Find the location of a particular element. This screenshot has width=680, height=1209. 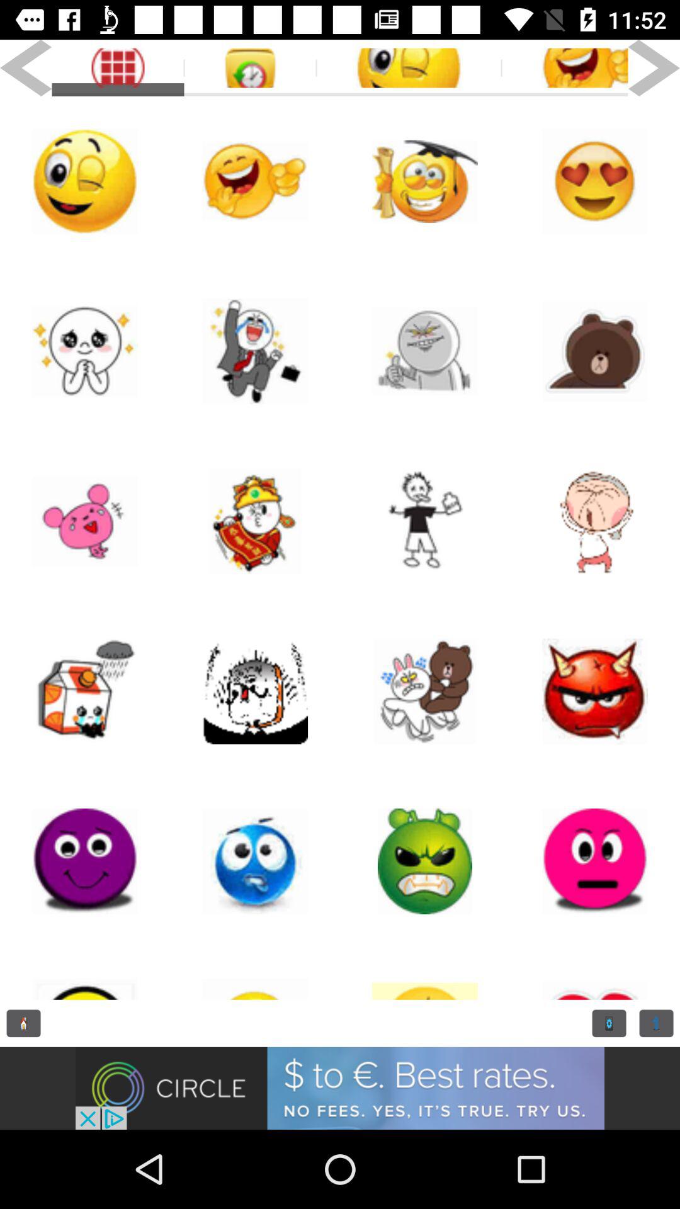

select this icon is located at coordinates (425, 351).